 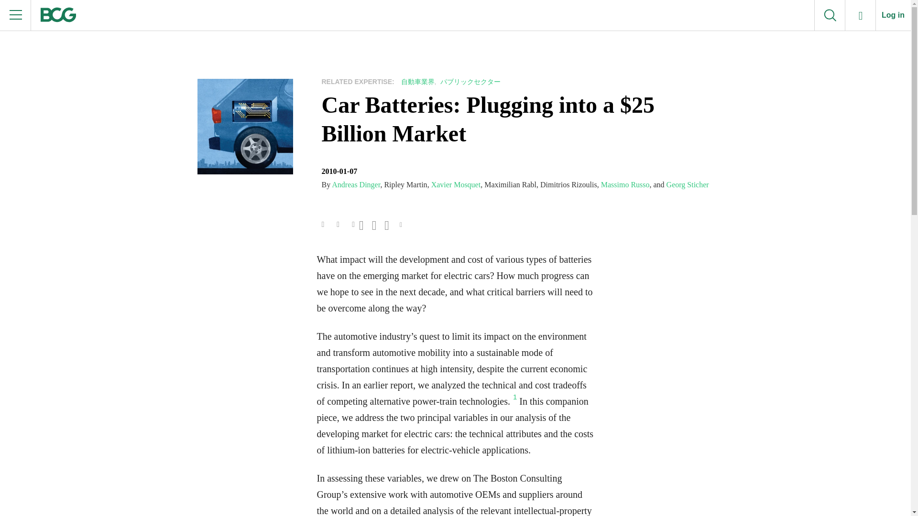 I want to click on Massimo Russo, so click(x=625, y=184).